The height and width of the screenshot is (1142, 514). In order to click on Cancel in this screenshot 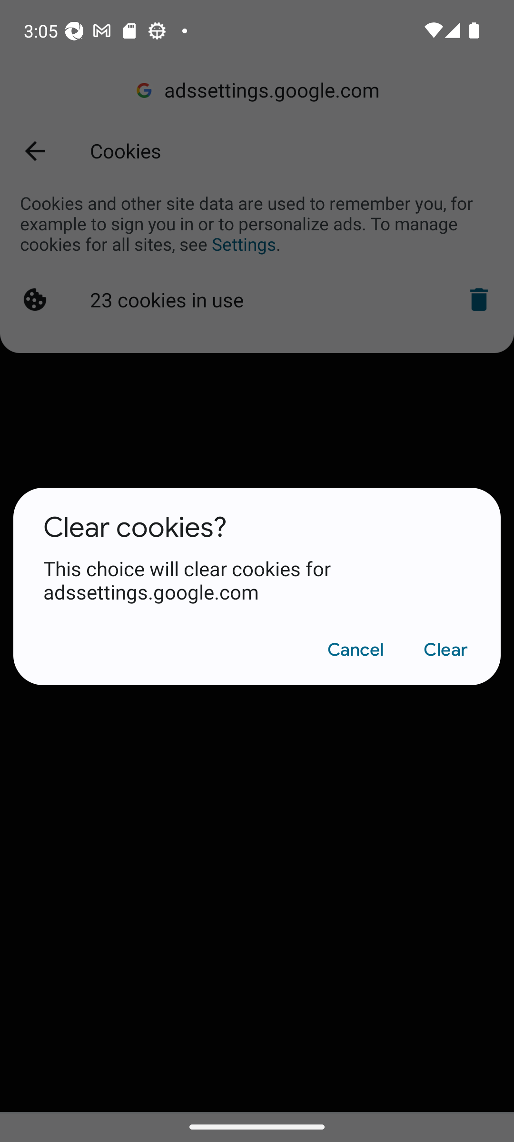, I will do `click(355, 650)`.